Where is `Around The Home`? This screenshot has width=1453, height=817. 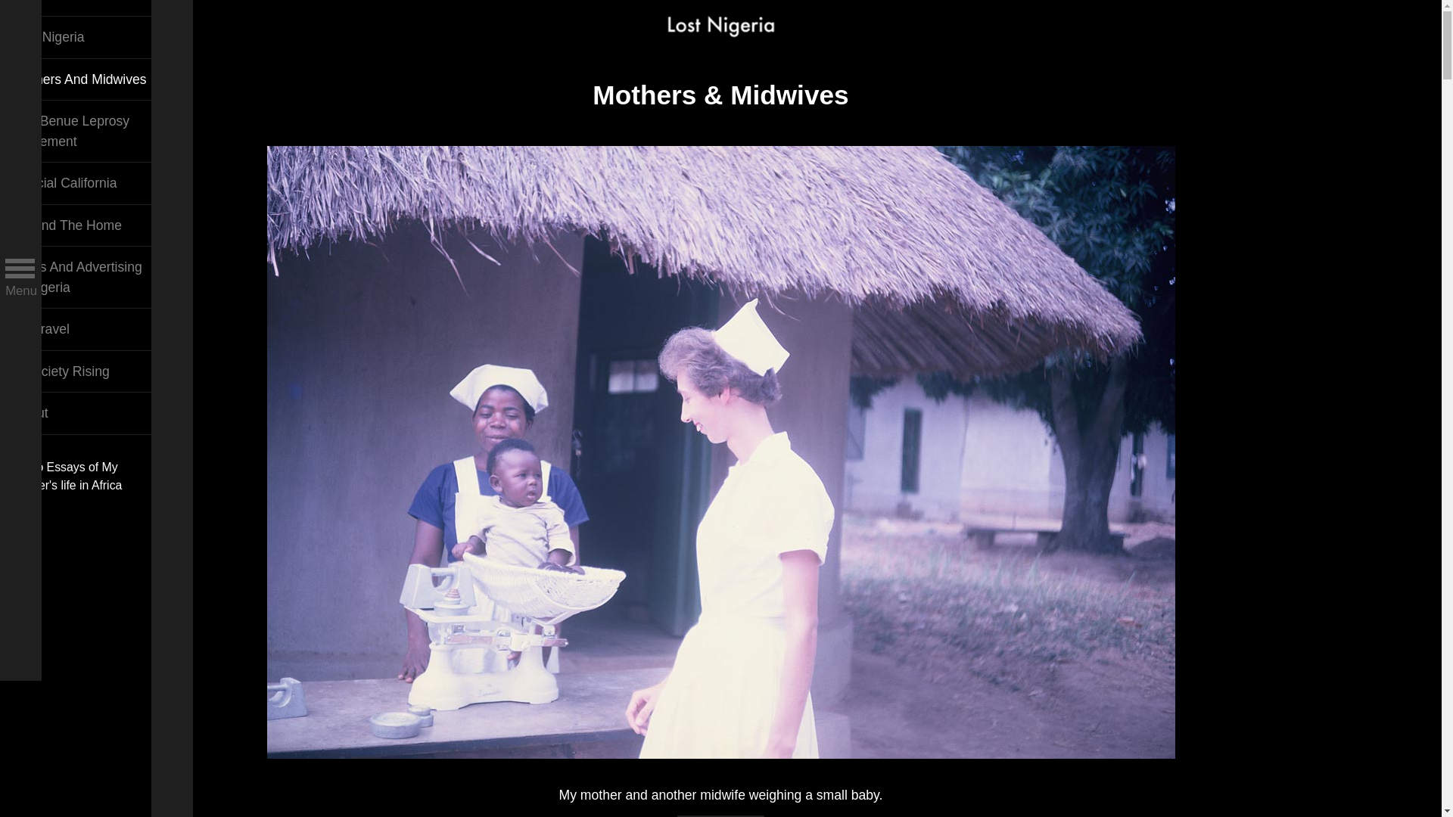 Around The Home is located at coordinates (80, 225).